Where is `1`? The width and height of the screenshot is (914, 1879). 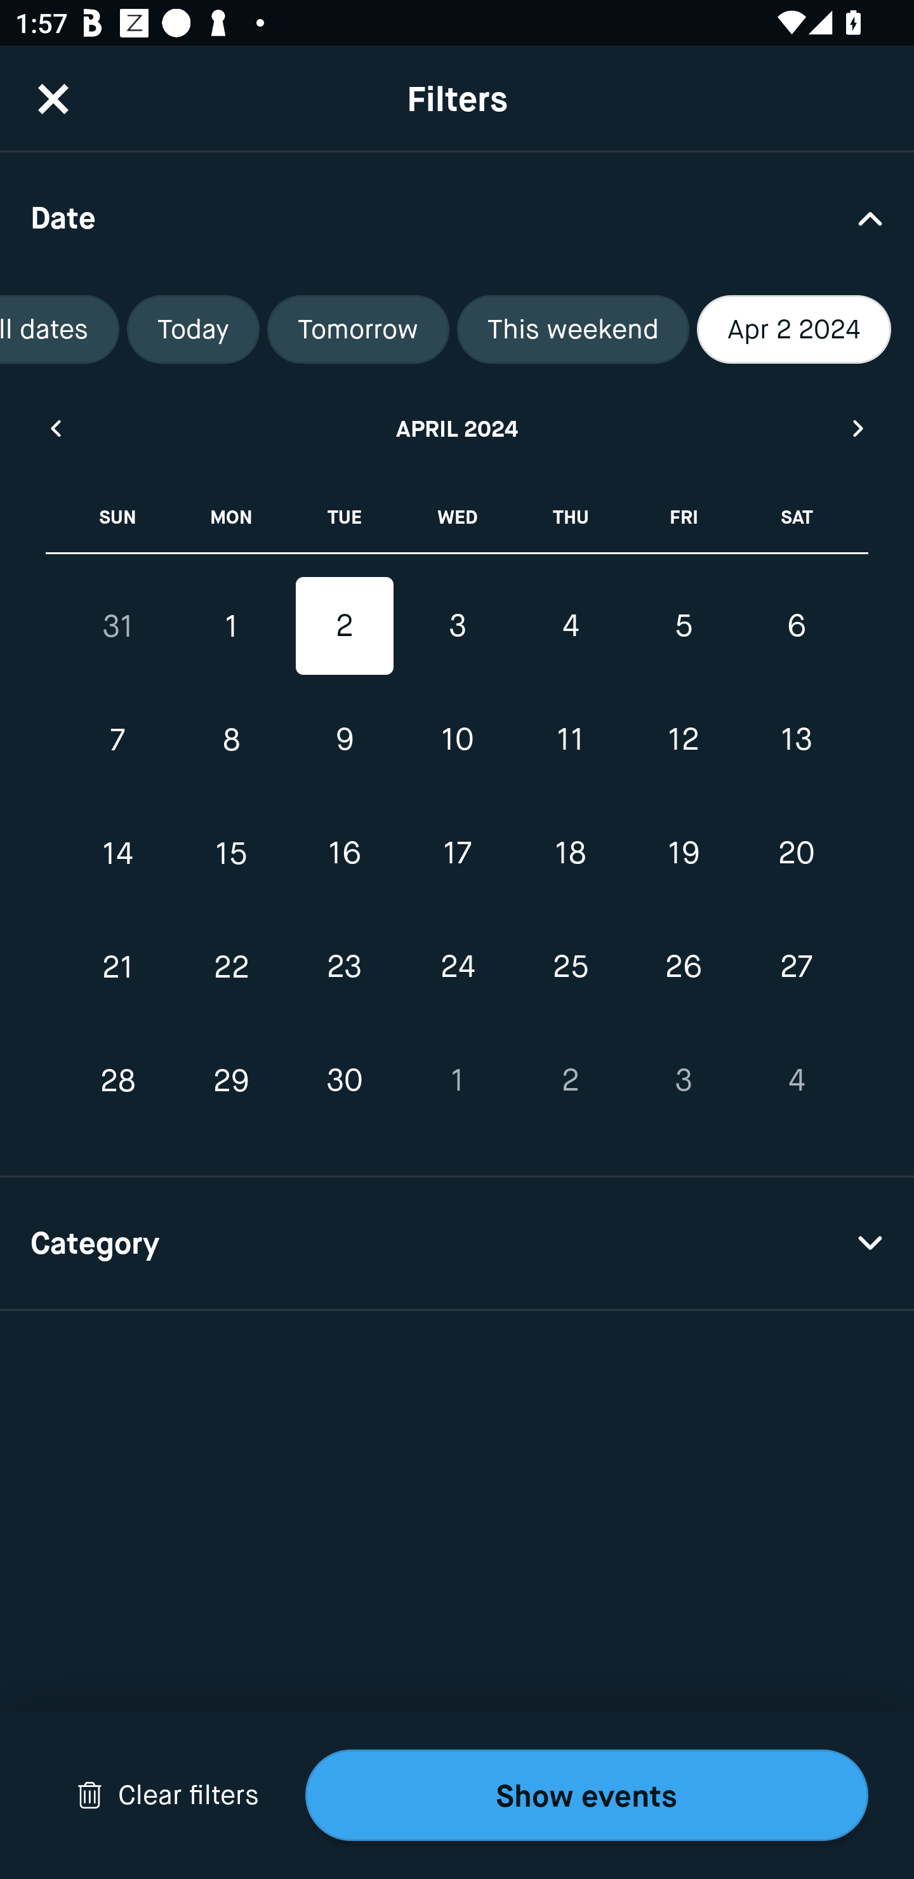 1 is located at coordinates (457, 1080).